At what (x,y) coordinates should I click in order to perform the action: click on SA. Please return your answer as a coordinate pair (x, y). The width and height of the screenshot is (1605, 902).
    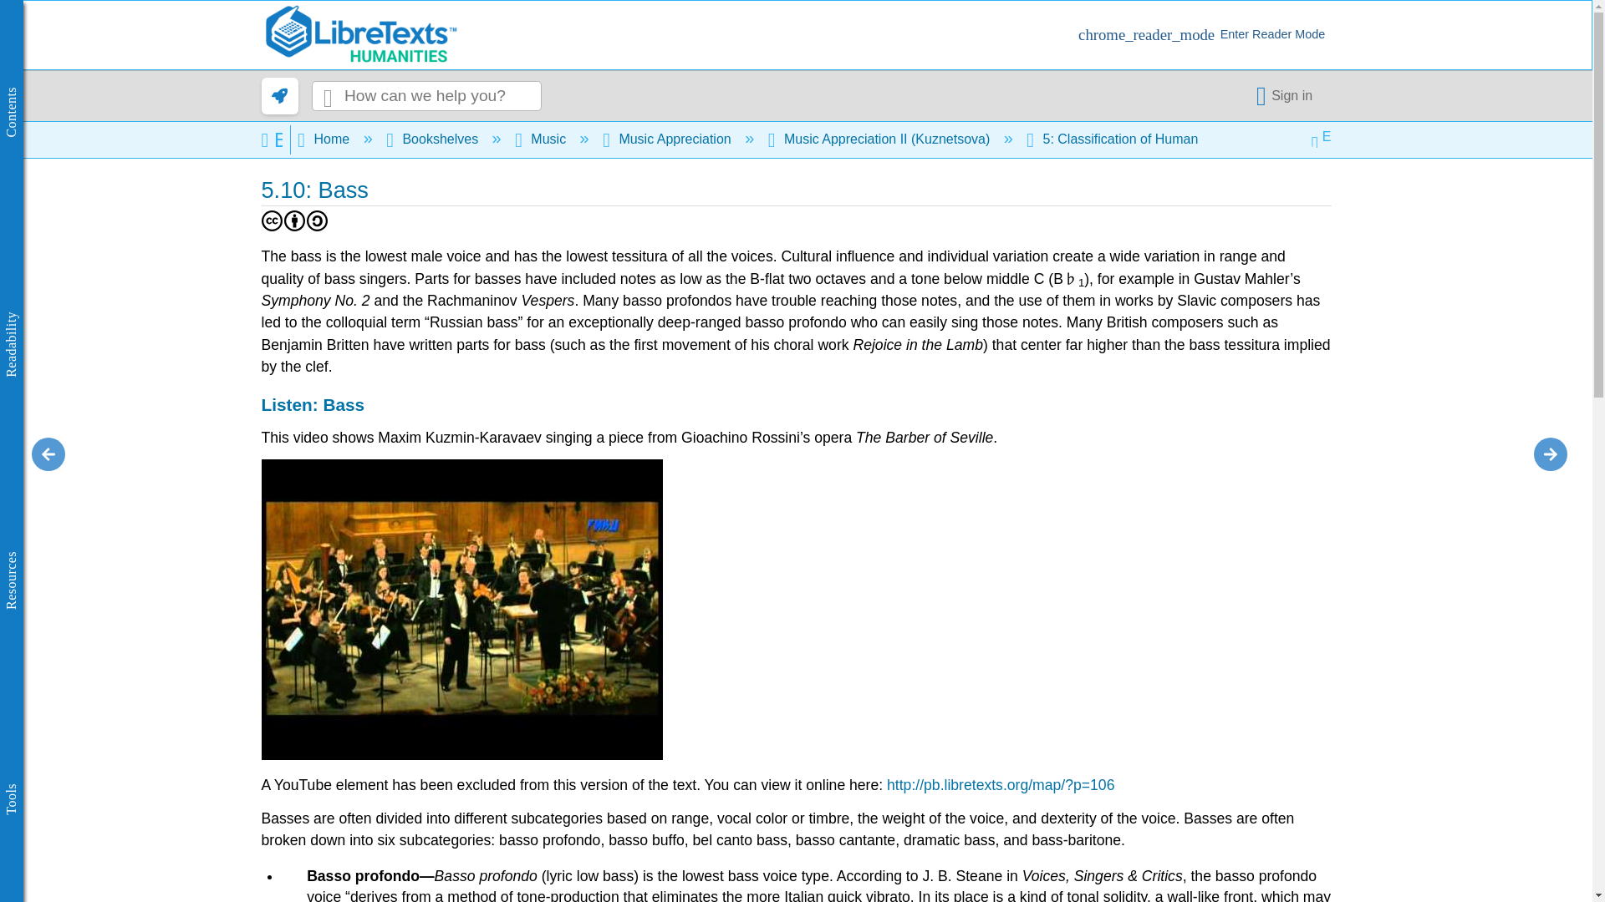
    Looking at the image, I should click on (316, 220).